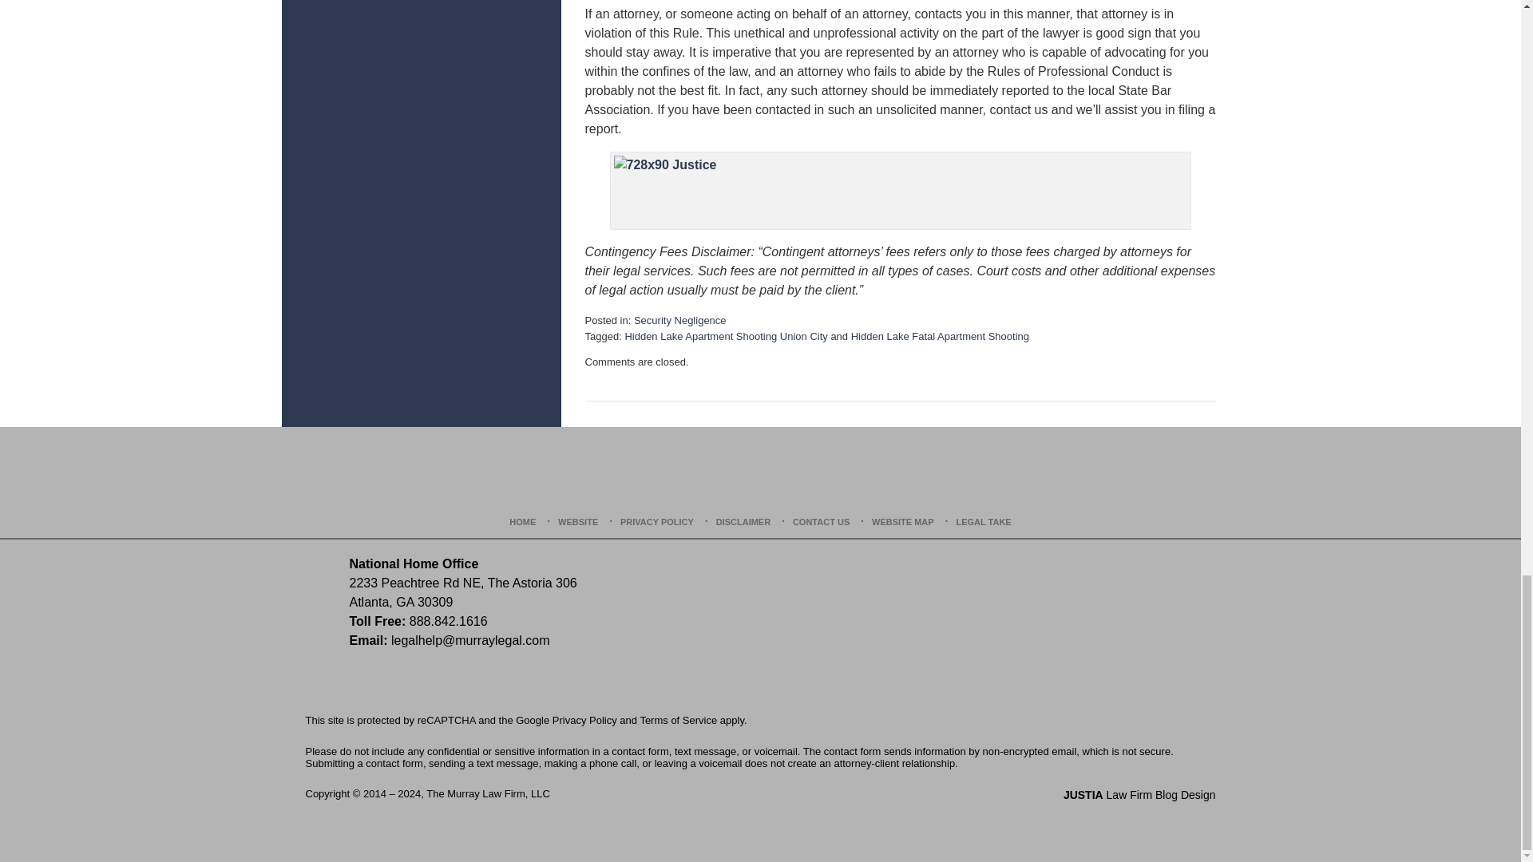  Describe the element at coordinates (680, 321) in the screenshot. I see `View all posts in Security Negligence` at that location.